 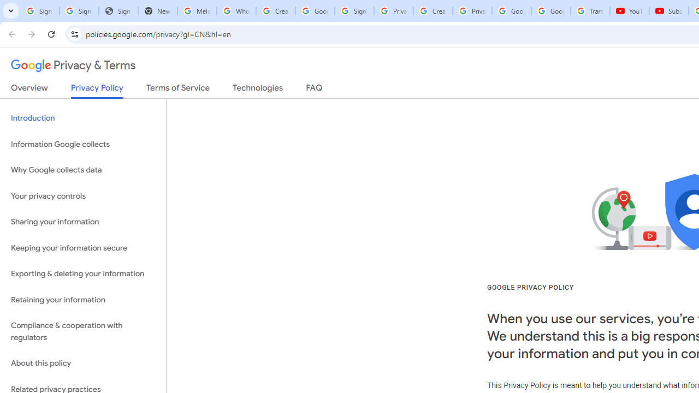 I want to click on Create your Google Account, so click(x=275, y=11).